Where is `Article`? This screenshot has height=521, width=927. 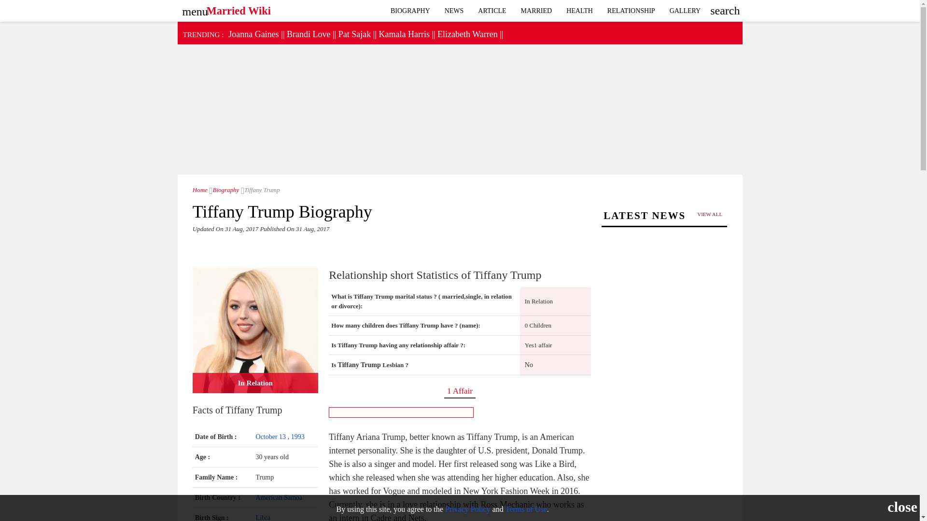
Article is located at coordinates (492, 11).